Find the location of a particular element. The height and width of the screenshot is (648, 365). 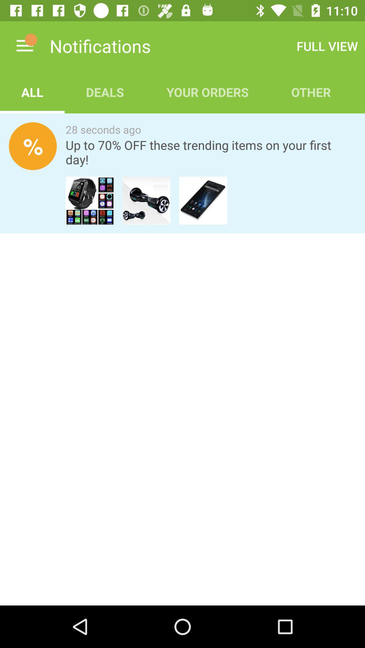

swipe to your orders app is located at coordinates (208, 92).